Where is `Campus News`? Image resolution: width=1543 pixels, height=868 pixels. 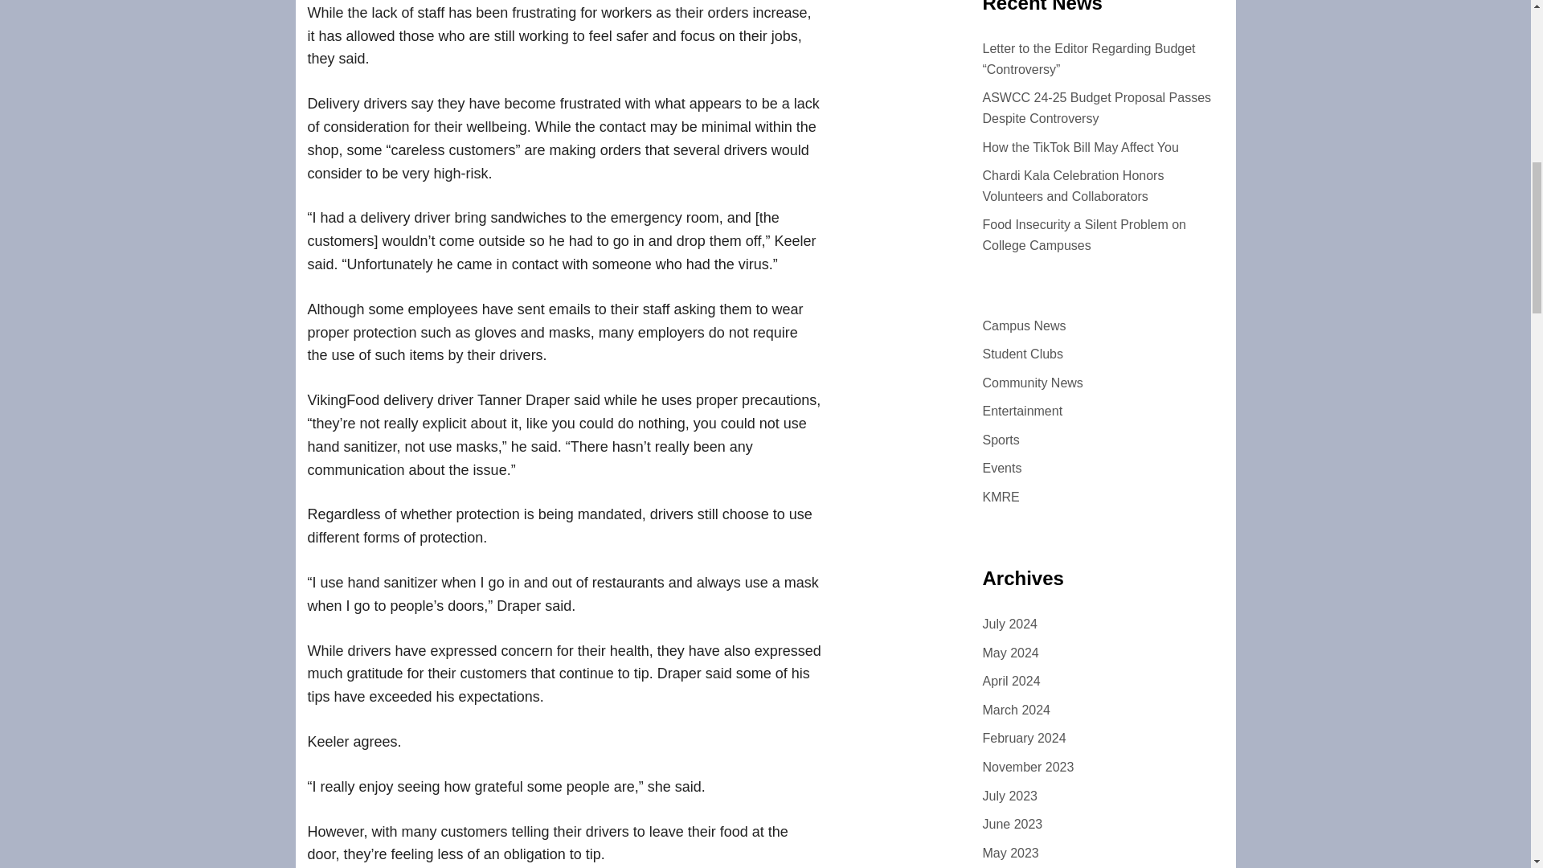 Campus News is located at coordinates (1024, 325).